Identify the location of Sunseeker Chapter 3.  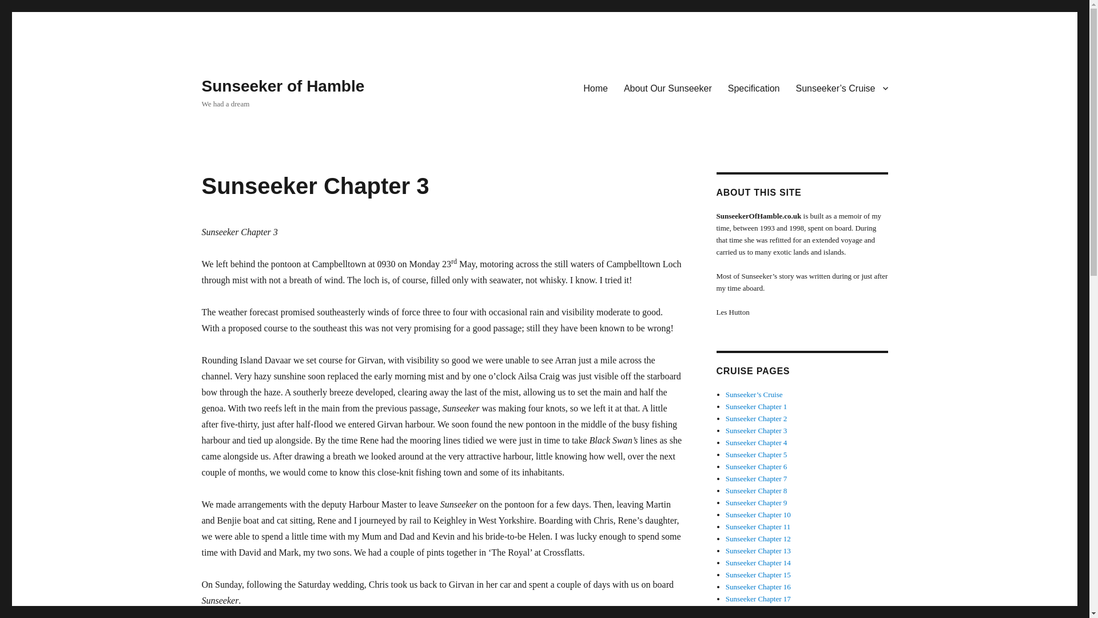
(756, 430).